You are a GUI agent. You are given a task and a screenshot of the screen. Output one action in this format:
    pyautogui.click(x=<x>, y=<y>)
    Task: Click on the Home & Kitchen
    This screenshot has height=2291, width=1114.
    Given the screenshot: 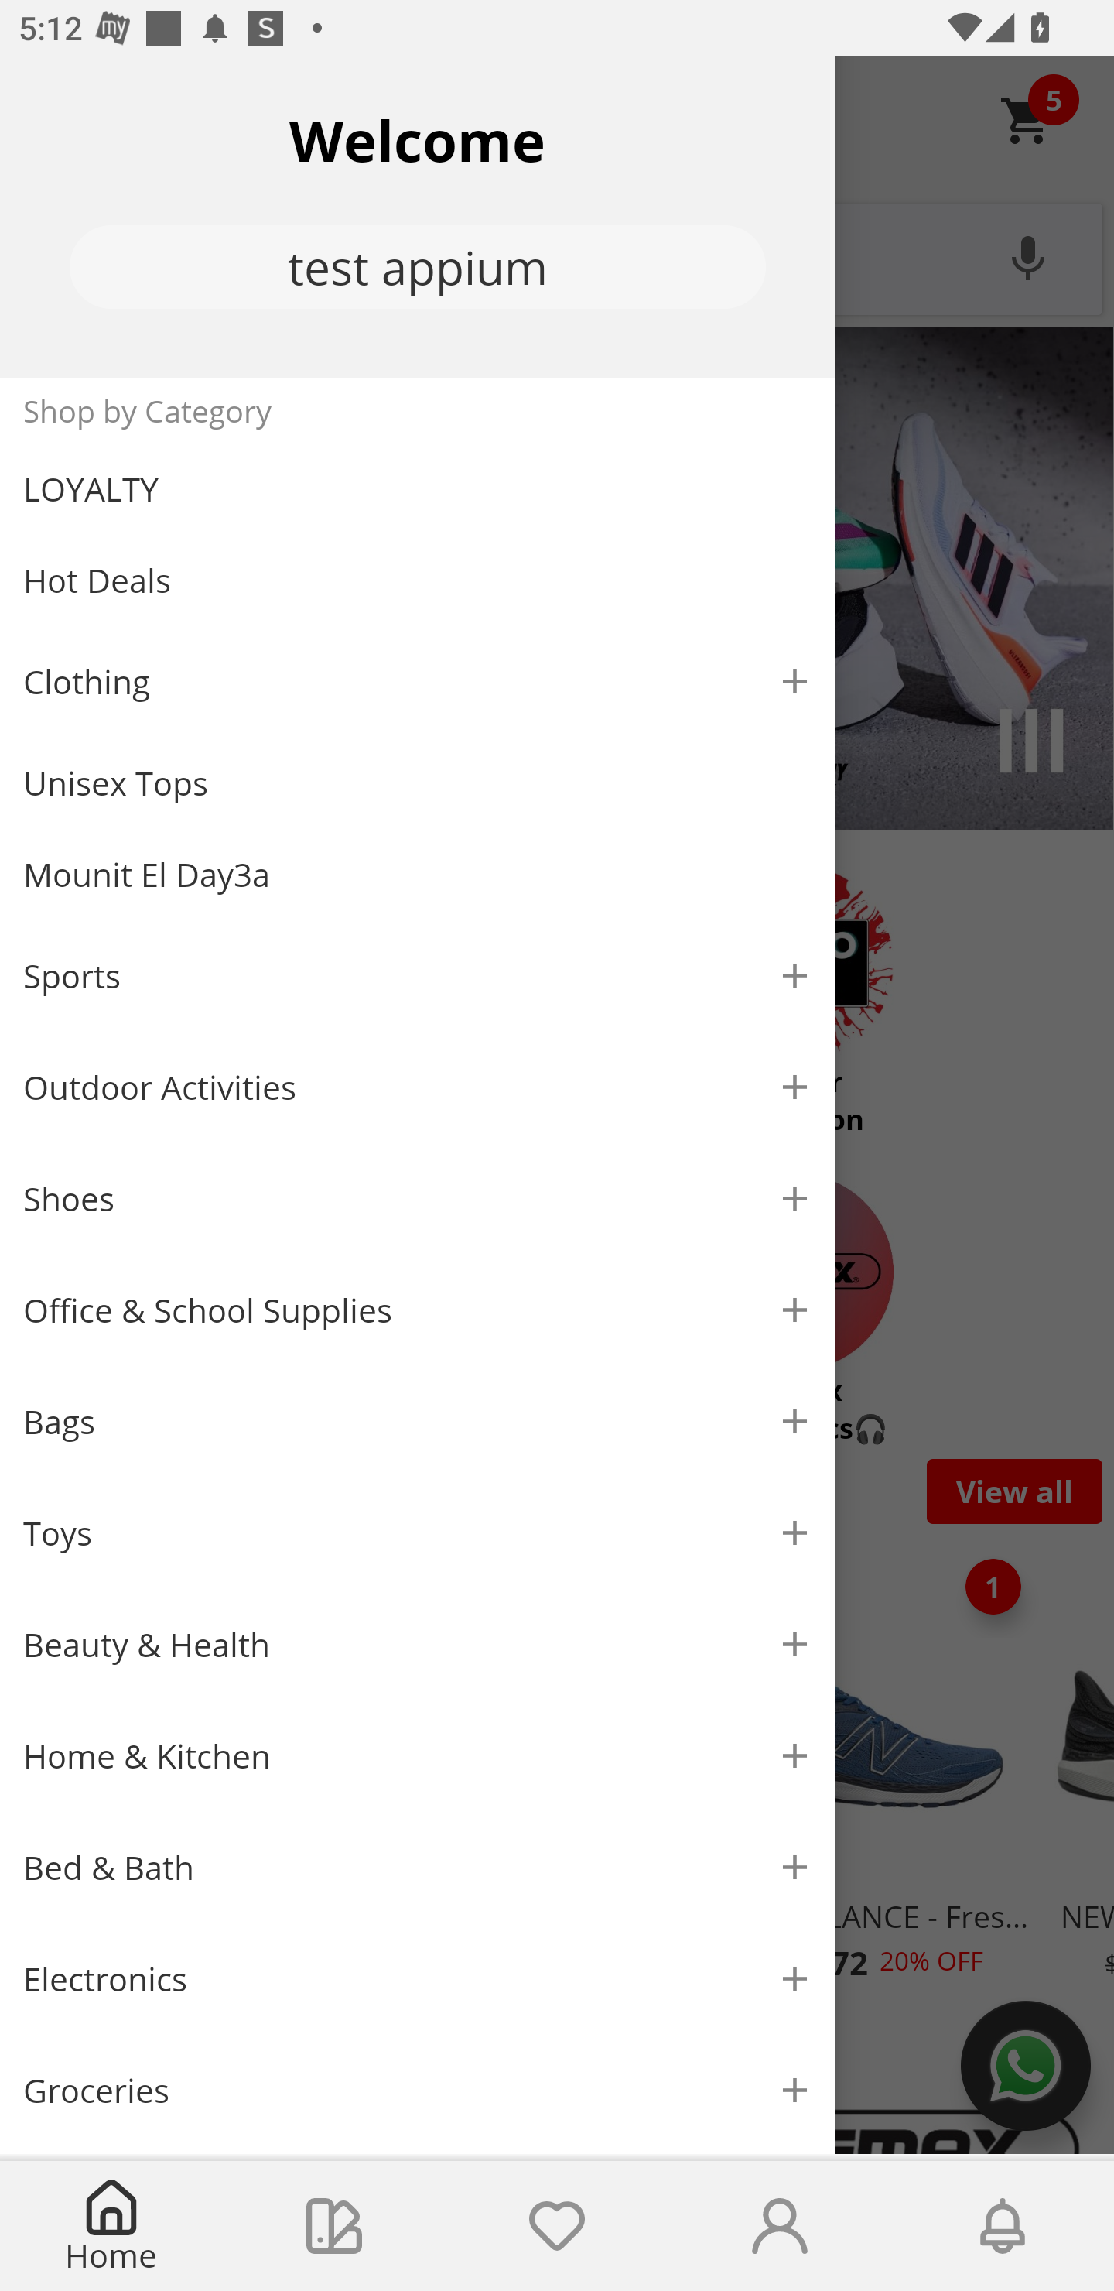 What is the action you would take?
    pyautogui.click(x=418, y=1755)
    